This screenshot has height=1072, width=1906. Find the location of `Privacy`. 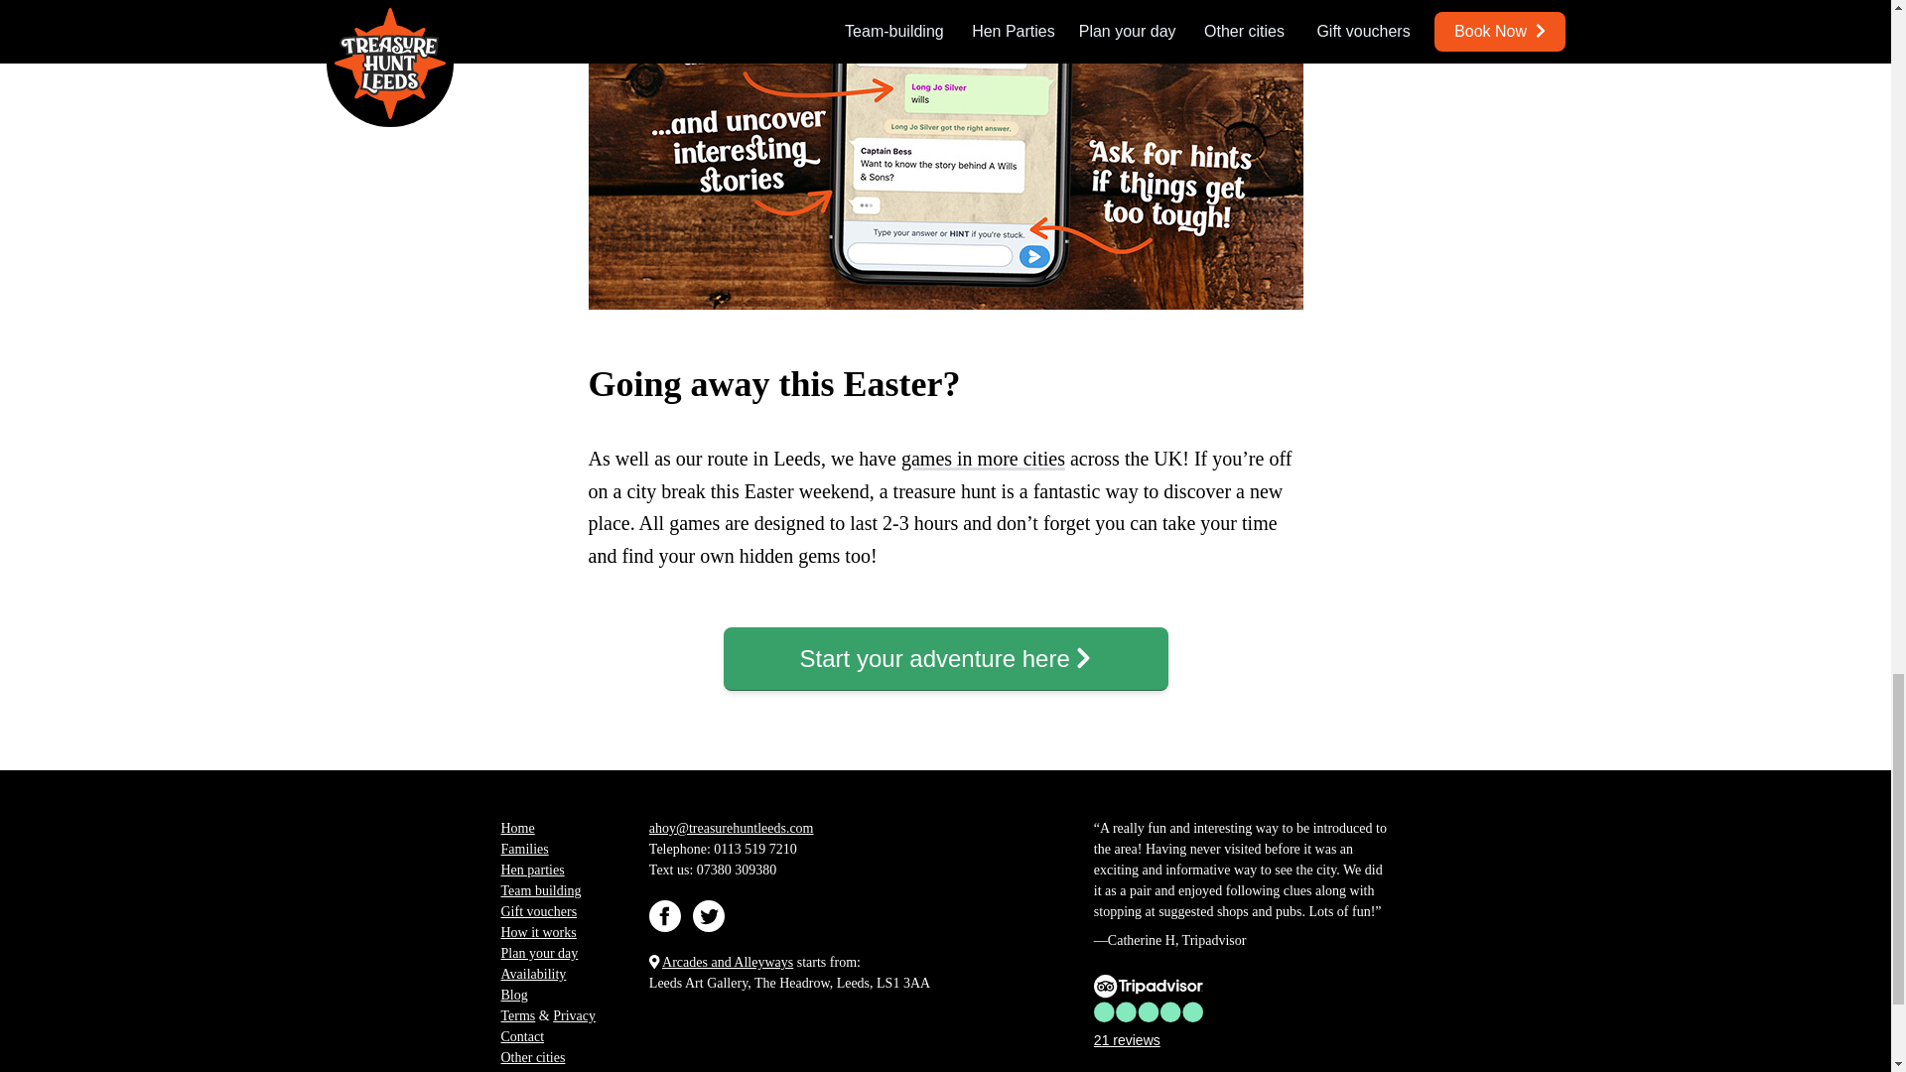

Privacy is located at coordinates (574, 1016).